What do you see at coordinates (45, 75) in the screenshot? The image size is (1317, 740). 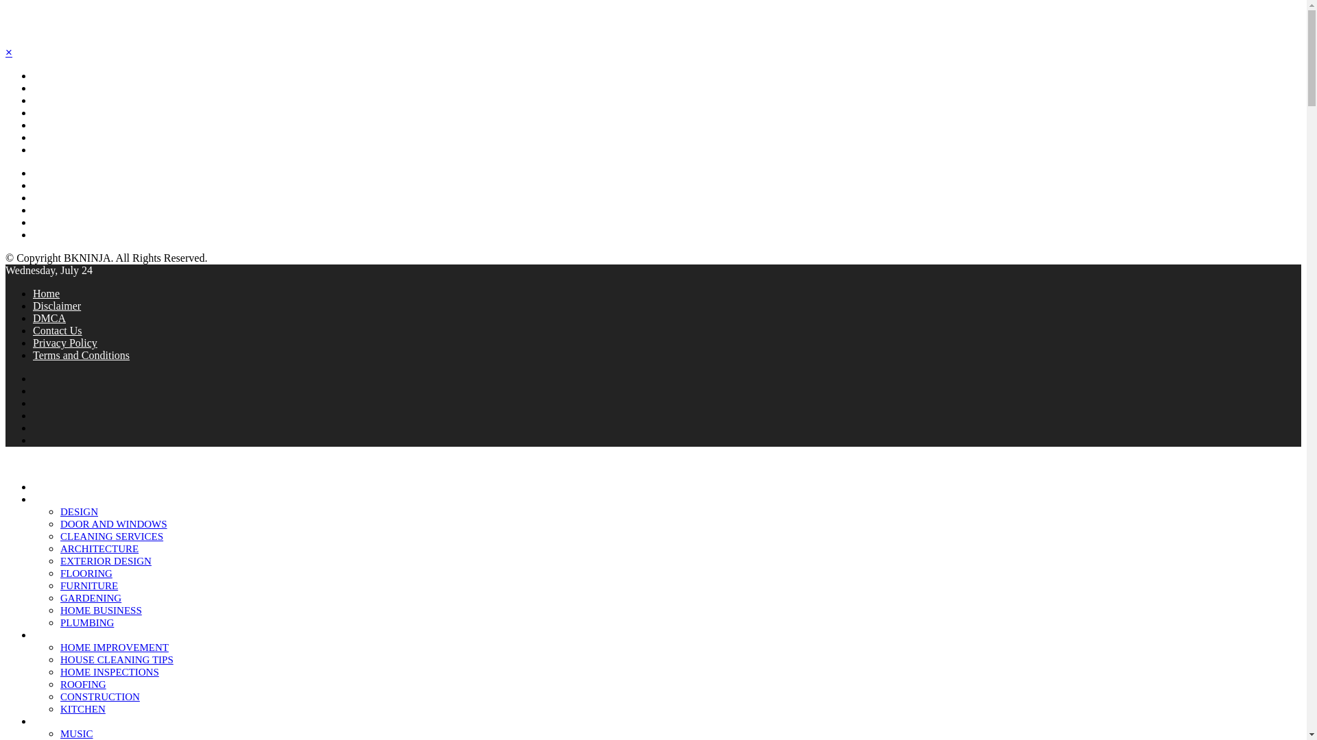 I see `Home` at bounding box center [45, 75].